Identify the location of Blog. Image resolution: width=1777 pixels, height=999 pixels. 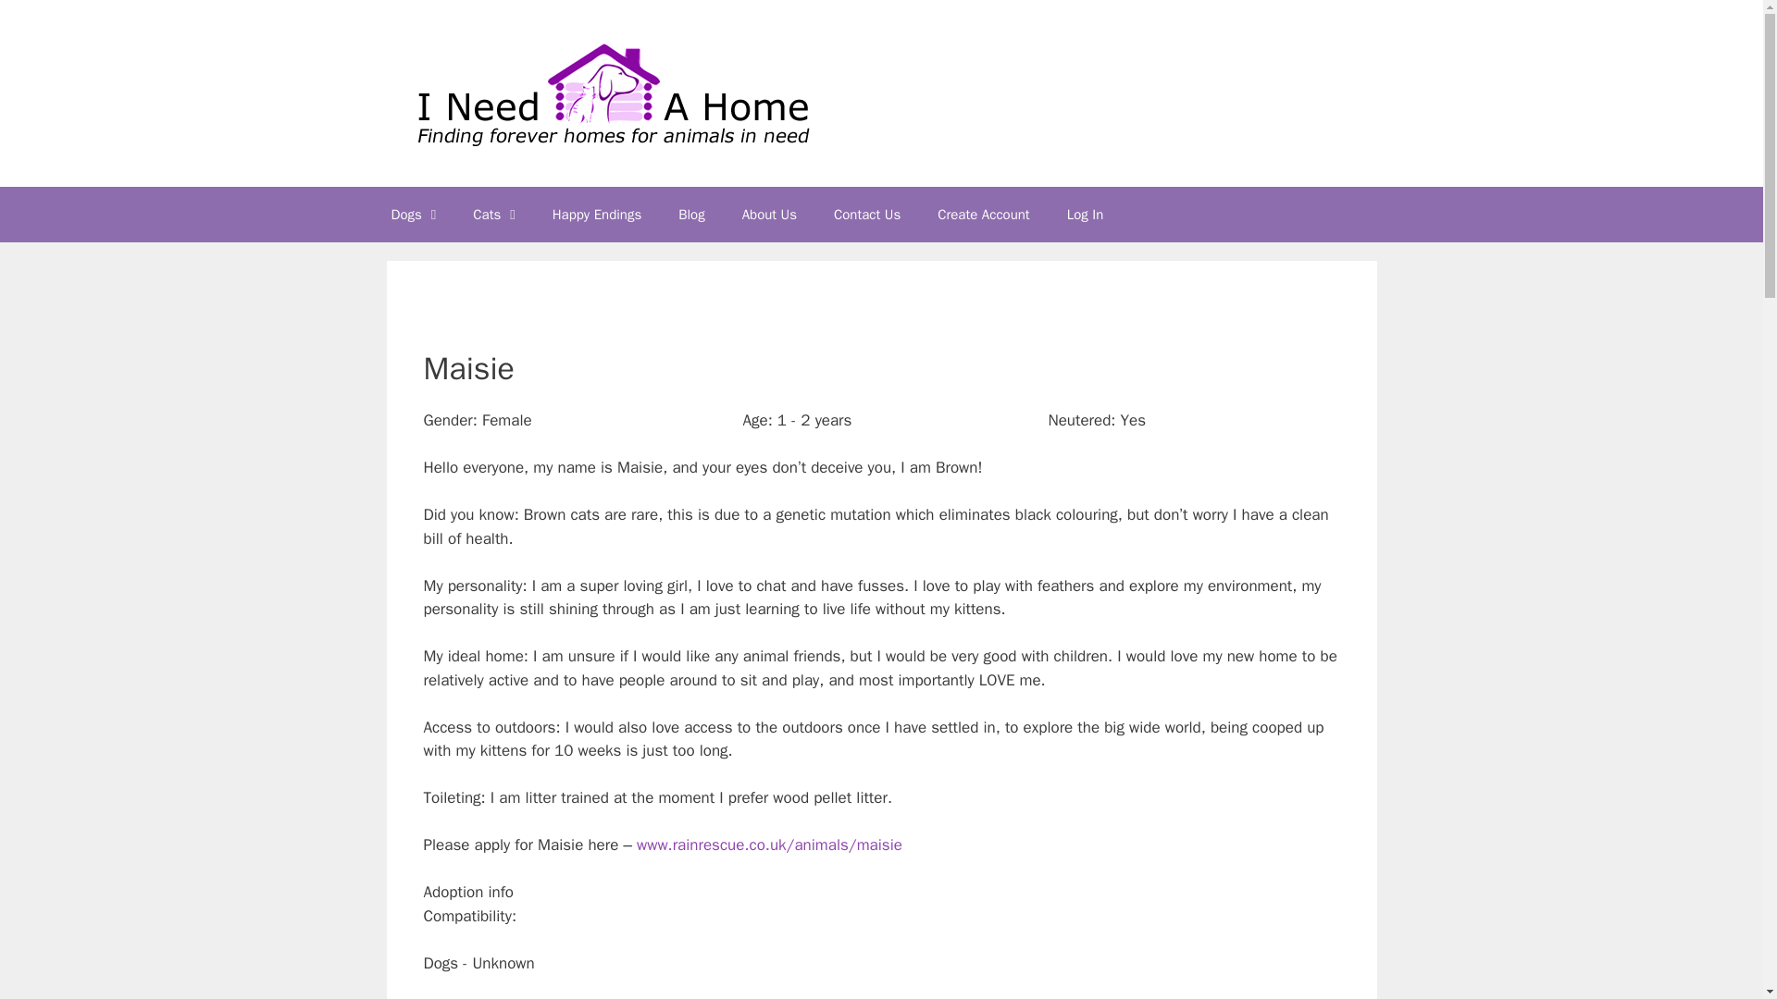
(690, 215).